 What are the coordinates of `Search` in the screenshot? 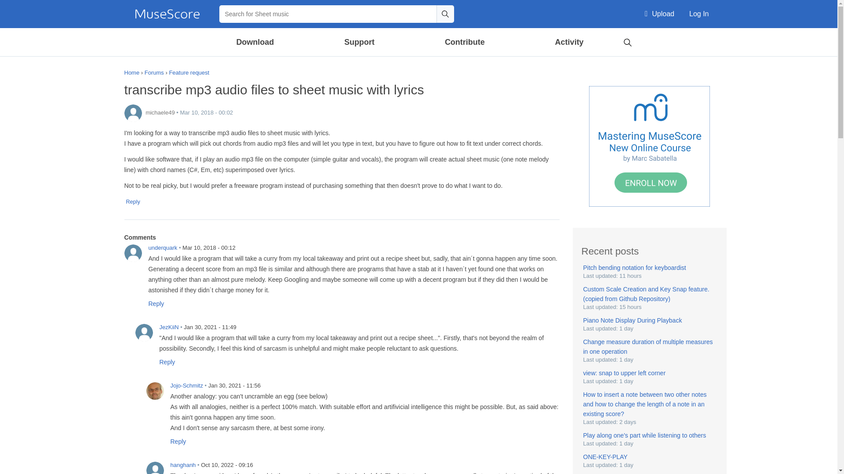 It's located at (445, 14).